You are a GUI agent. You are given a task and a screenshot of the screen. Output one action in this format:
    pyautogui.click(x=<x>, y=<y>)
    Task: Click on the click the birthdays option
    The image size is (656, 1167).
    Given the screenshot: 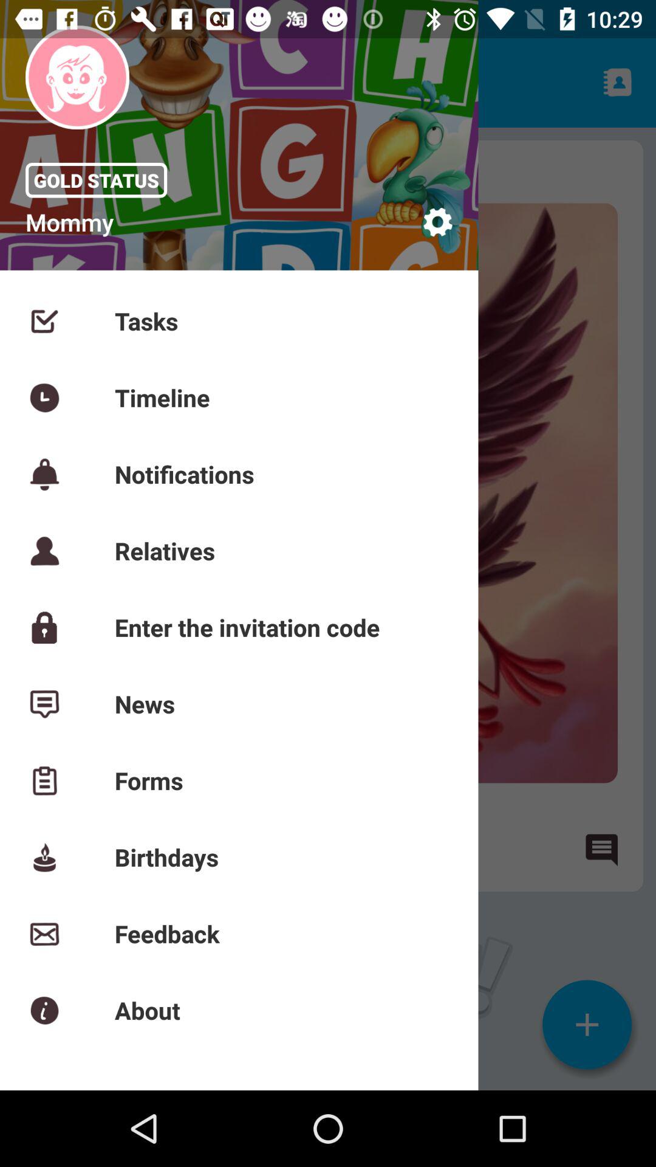 What is the action you would take?
    pyautogui.click(x=57, y=849)
    